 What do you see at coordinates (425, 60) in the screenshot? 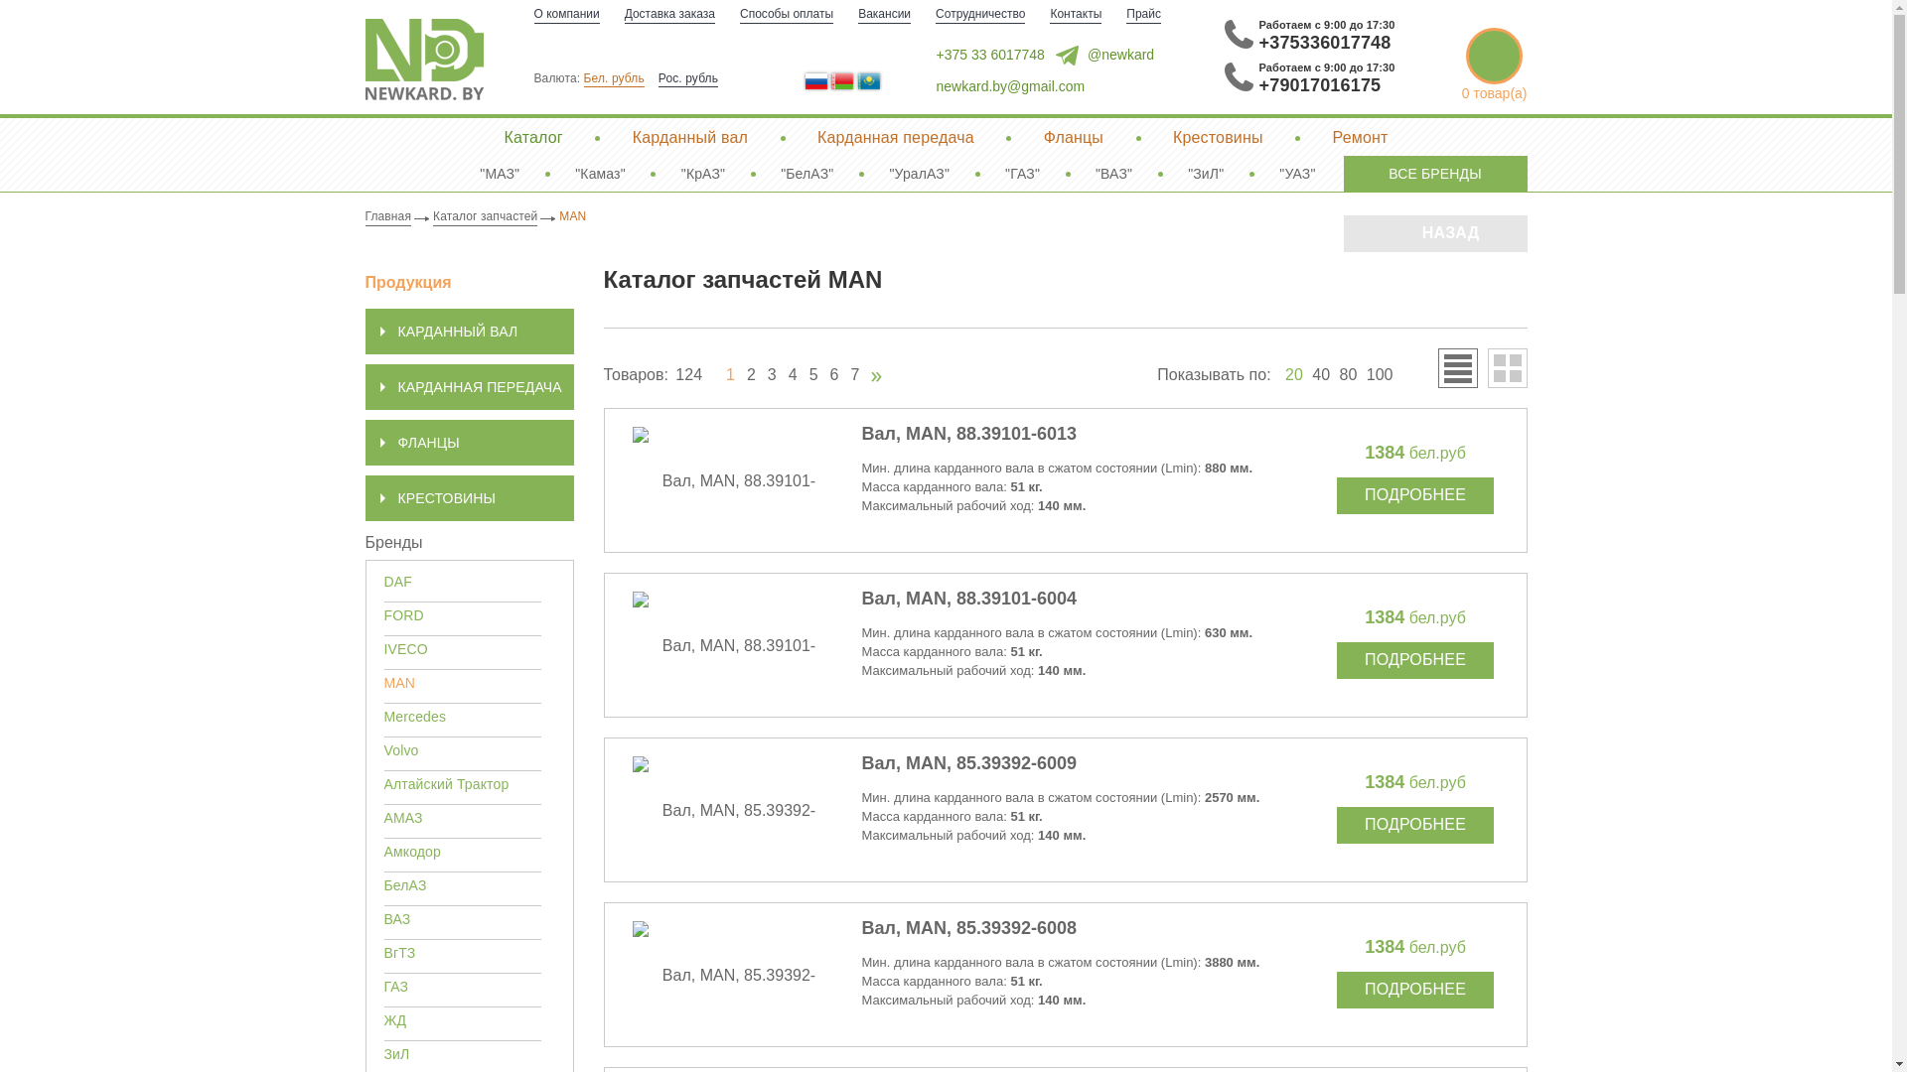
I see `NewKard.by` at bounding box center [425, 60].